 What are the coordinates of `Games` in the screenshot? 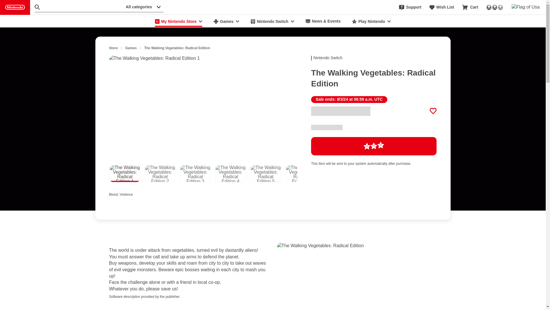 It's located at (131, 48).